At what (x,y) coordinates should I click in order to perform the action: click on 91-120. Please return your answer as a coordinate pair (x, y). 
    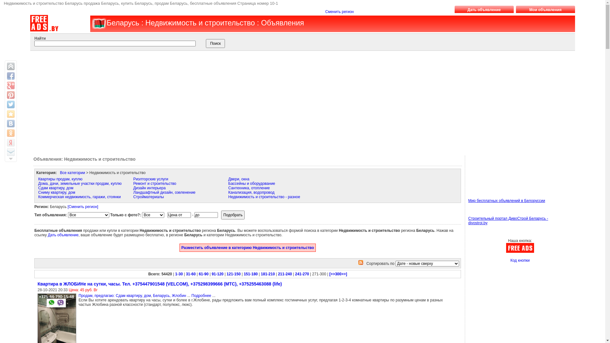
    Looking at the image, I should click on (217, 274).